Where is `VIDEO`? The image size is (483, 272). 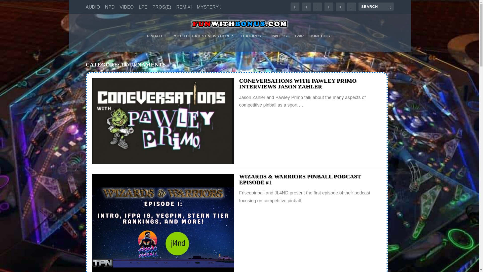 VIDEO is located at coordinates (127, 7).